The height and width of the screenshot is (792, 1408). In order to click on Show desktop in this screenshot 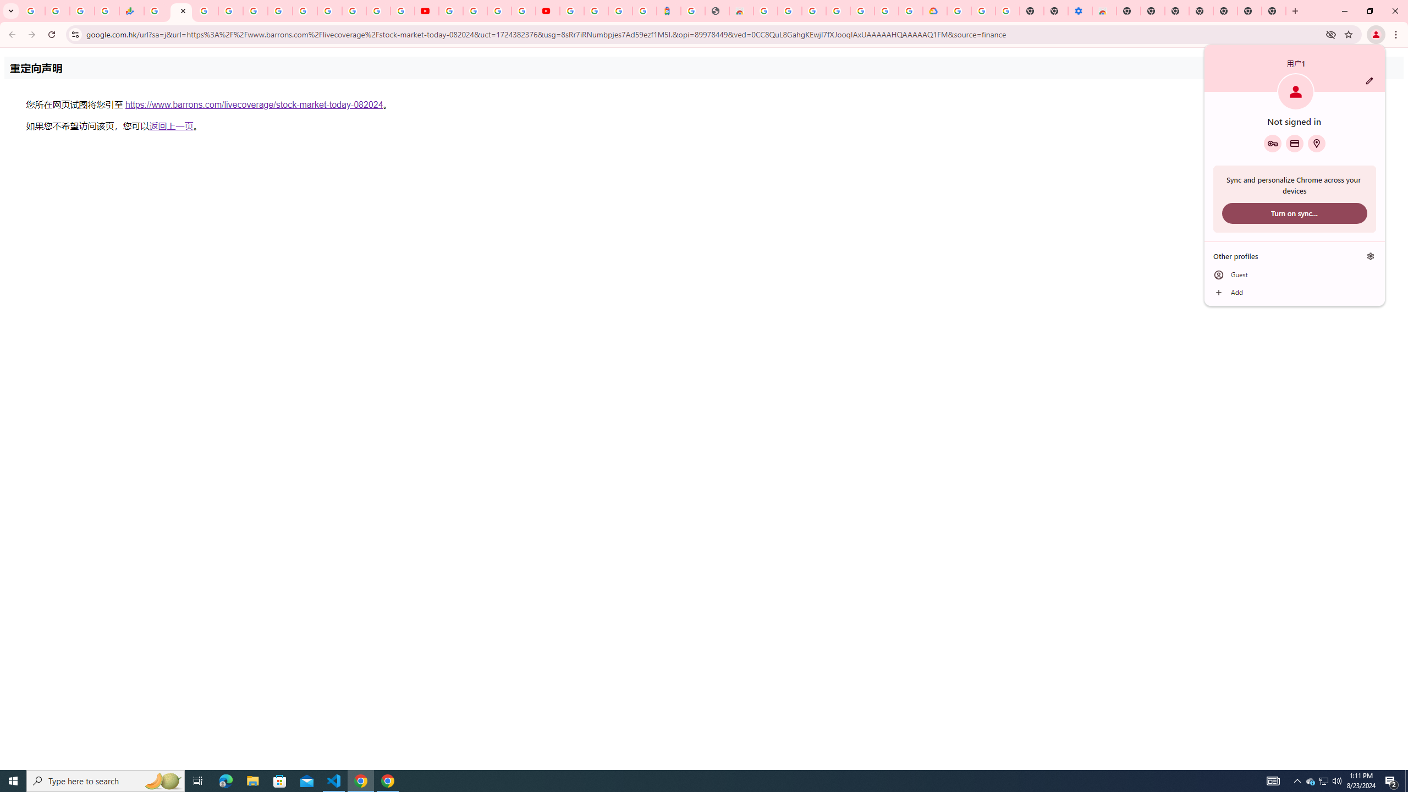, I will do `click(1406, 781)`.